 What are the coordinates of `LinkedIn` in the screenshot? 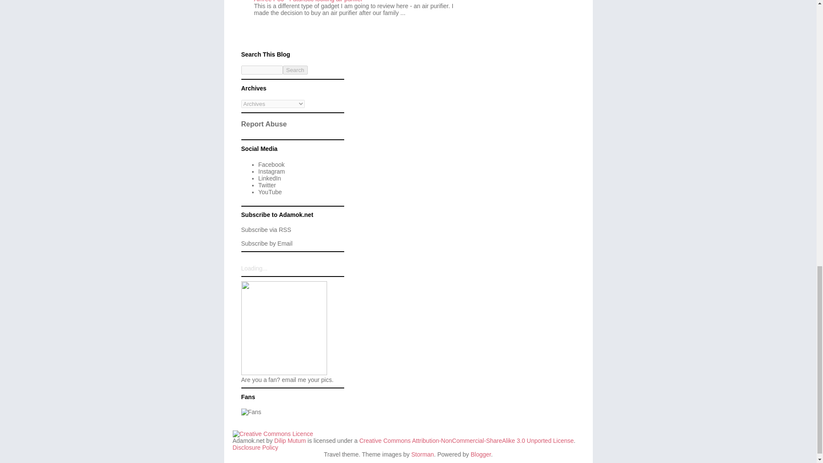 It's located at (269, 178).